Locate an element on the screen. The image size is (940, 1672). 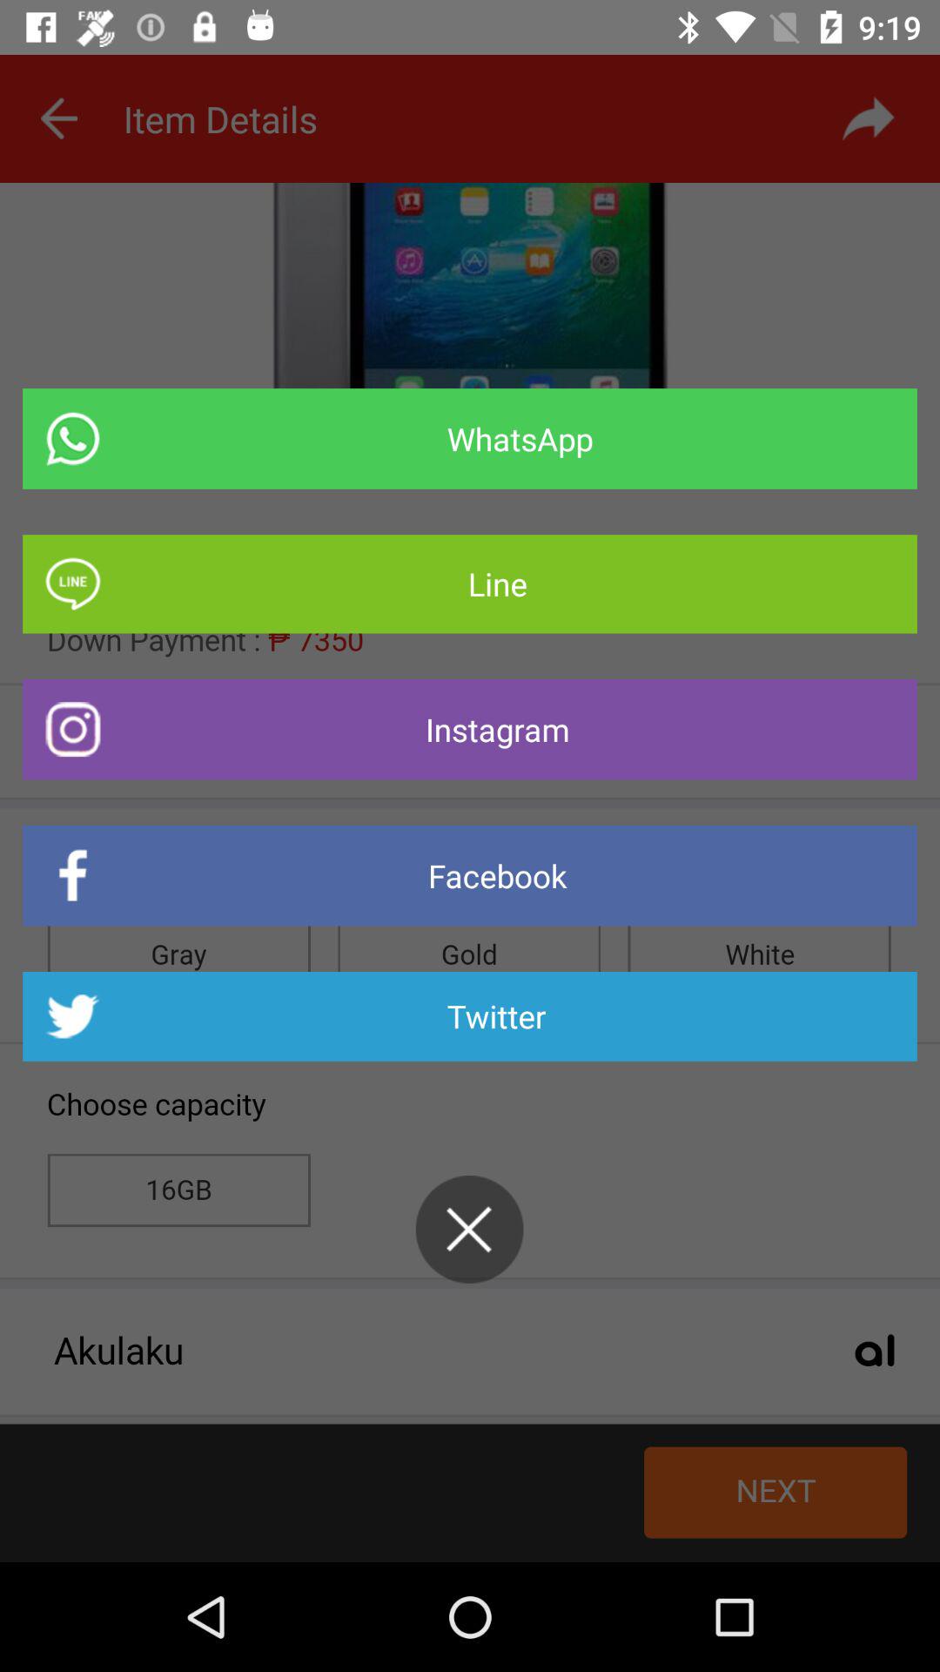
turn on the icon below the line is located at coordinates (470, 730).